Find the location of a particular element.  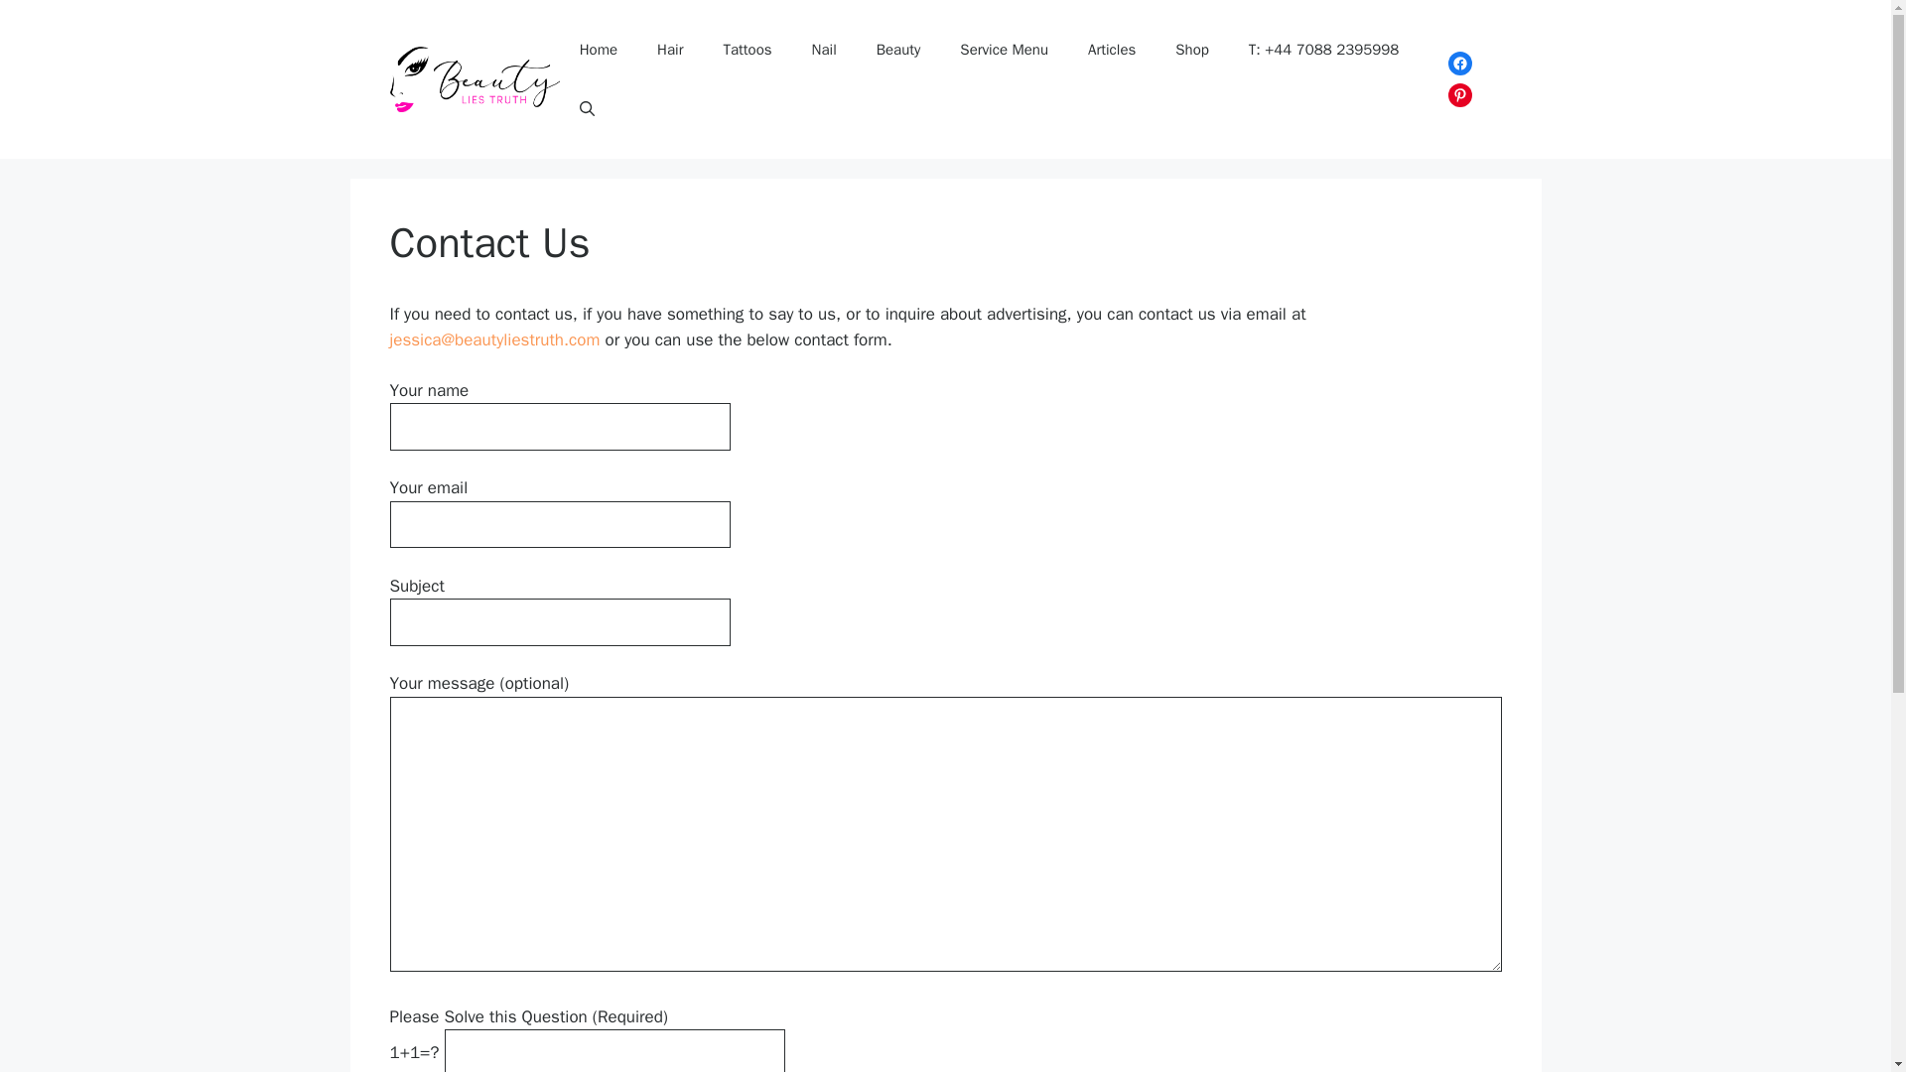

Tattoos is located at coordinates (747, 50).